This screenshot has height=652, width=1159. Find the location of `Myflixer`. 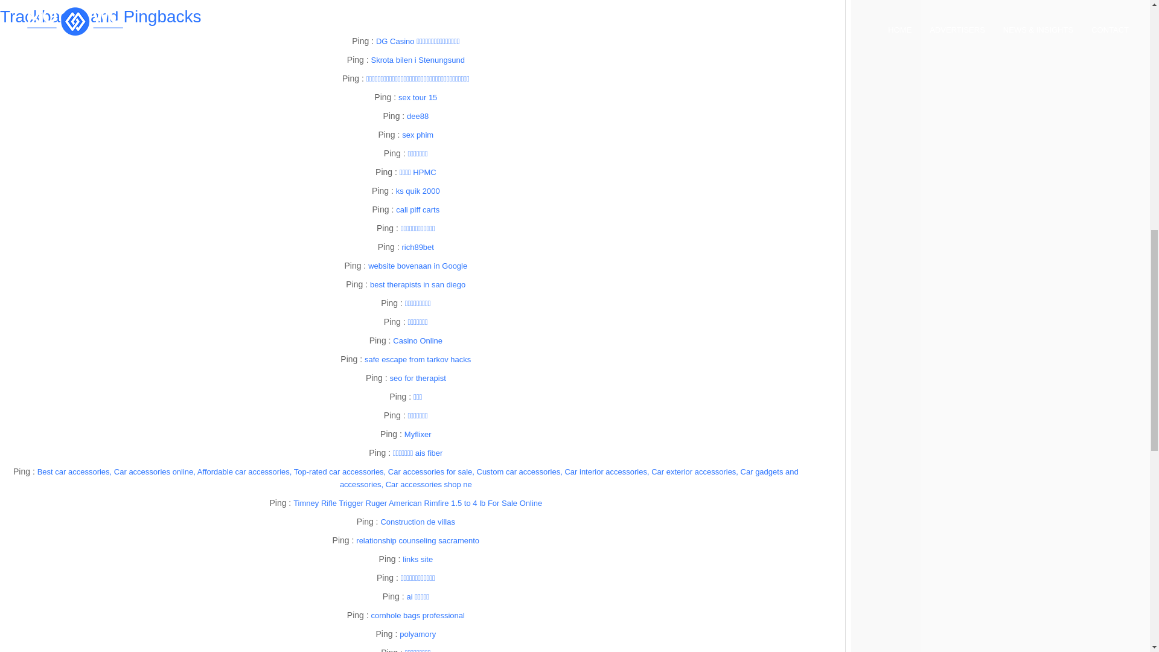

Myflixer is located at coordinates (418, 433).